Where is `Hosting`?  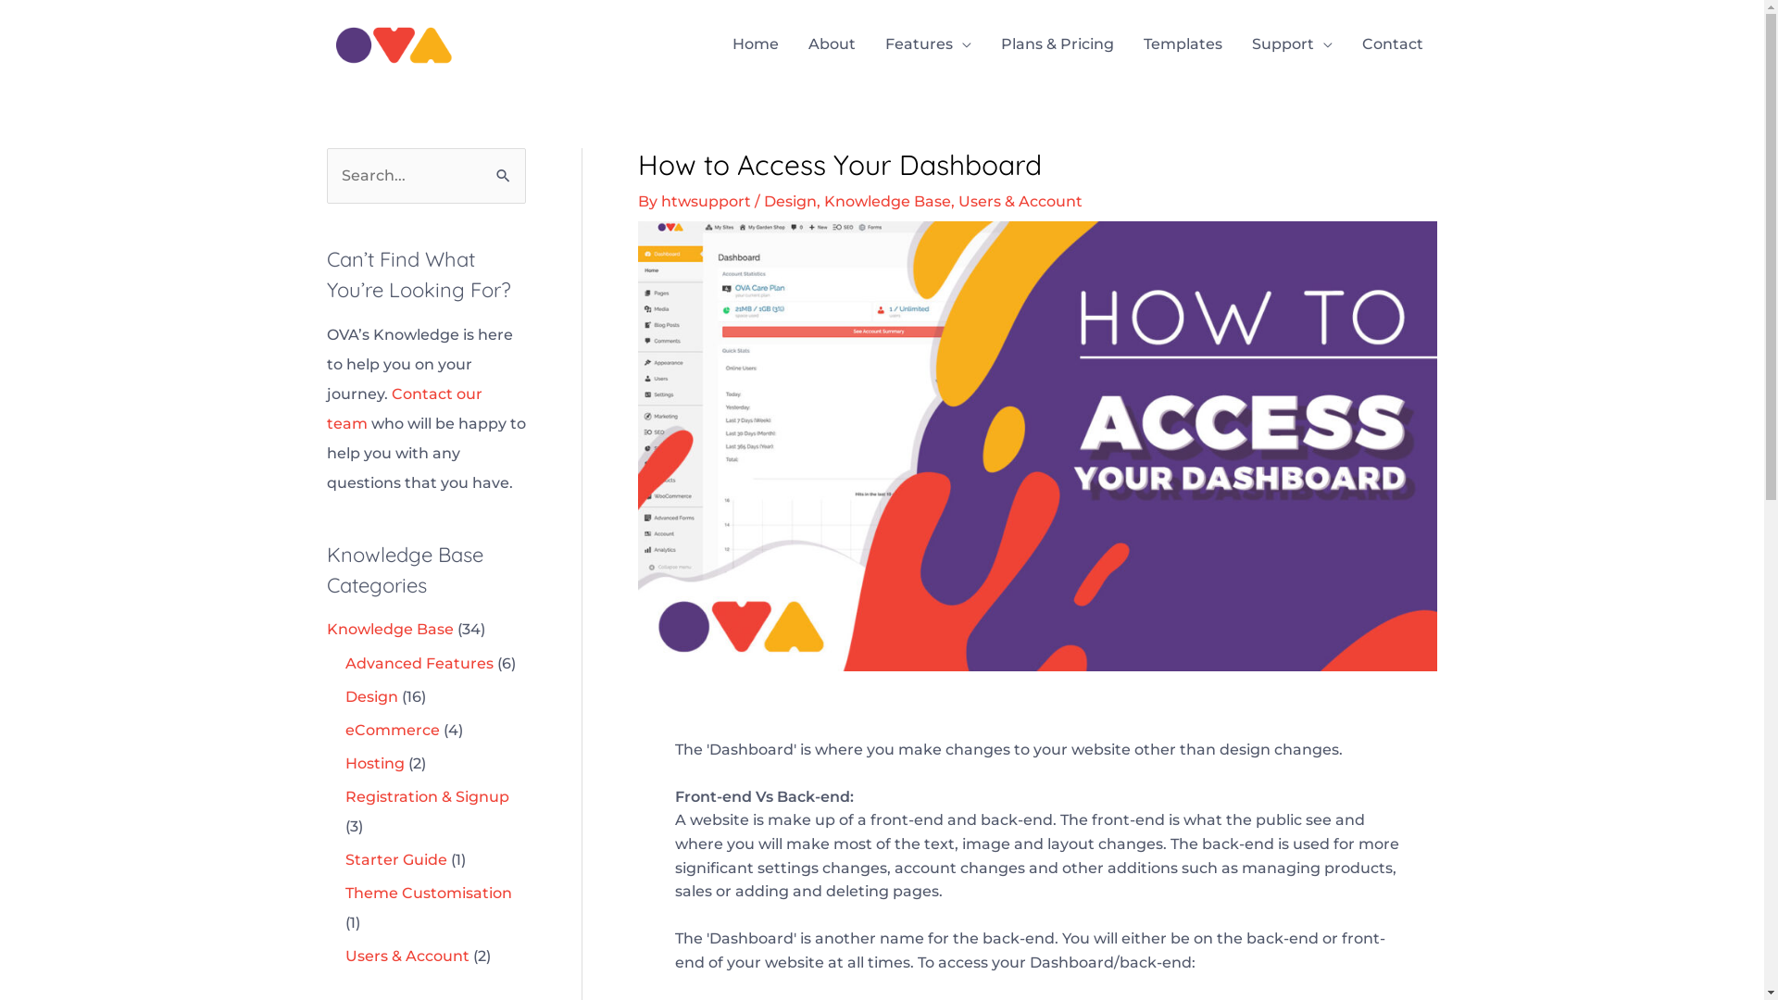 Hosting is located at coordinates (374, 763).